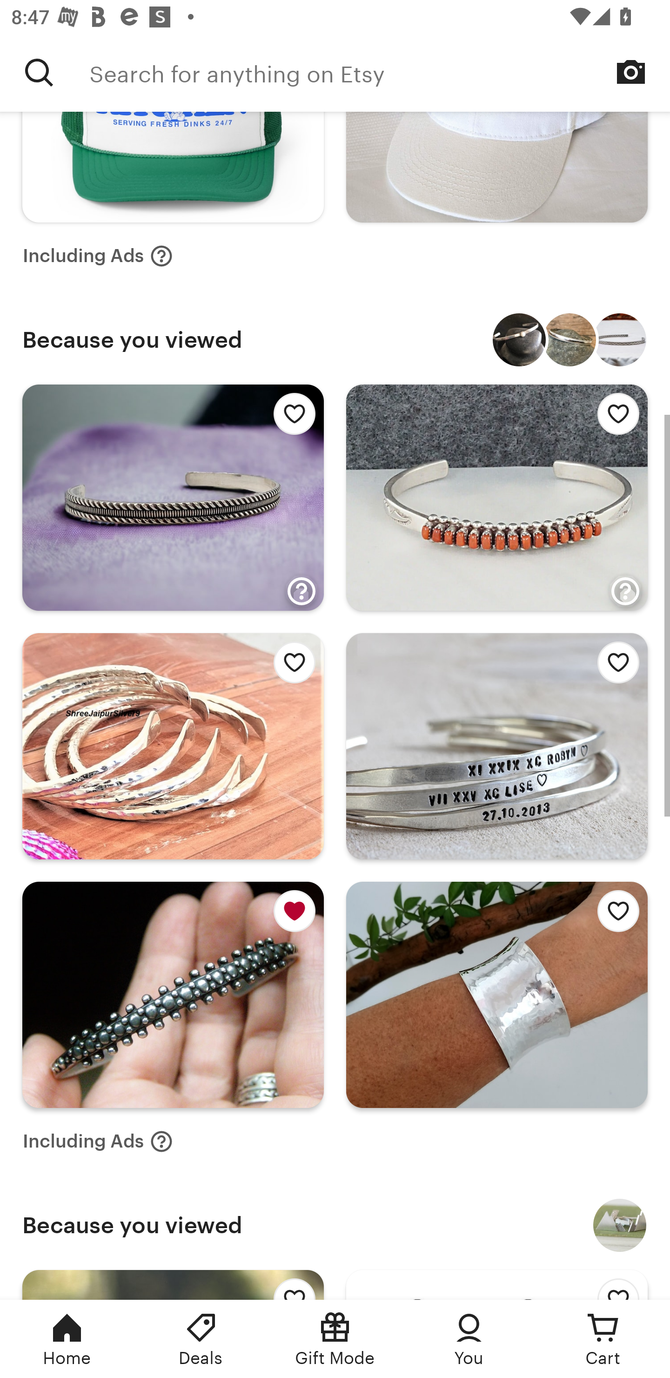  Describe the element at coordinates (98, 255) in the screenshot. I see `Including Ads` at that location.